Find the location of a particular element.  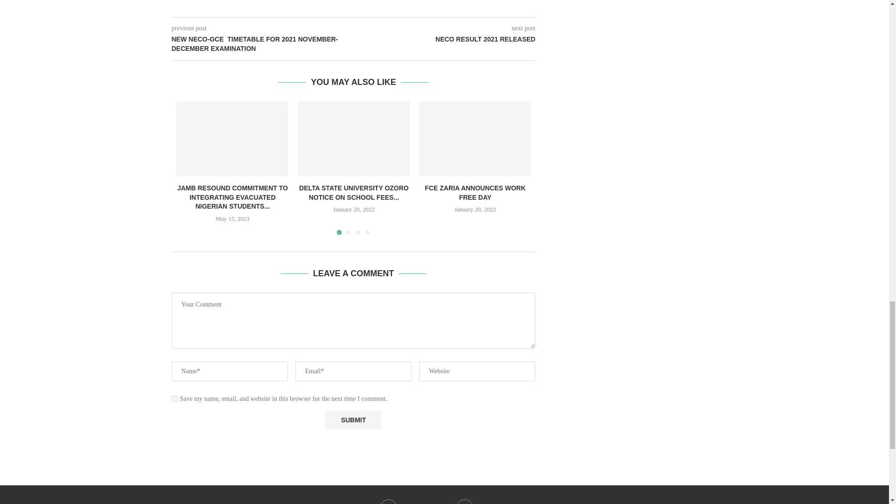

Delta State University Ozoro notice on school fees payment is located at coordinates (353, 138).